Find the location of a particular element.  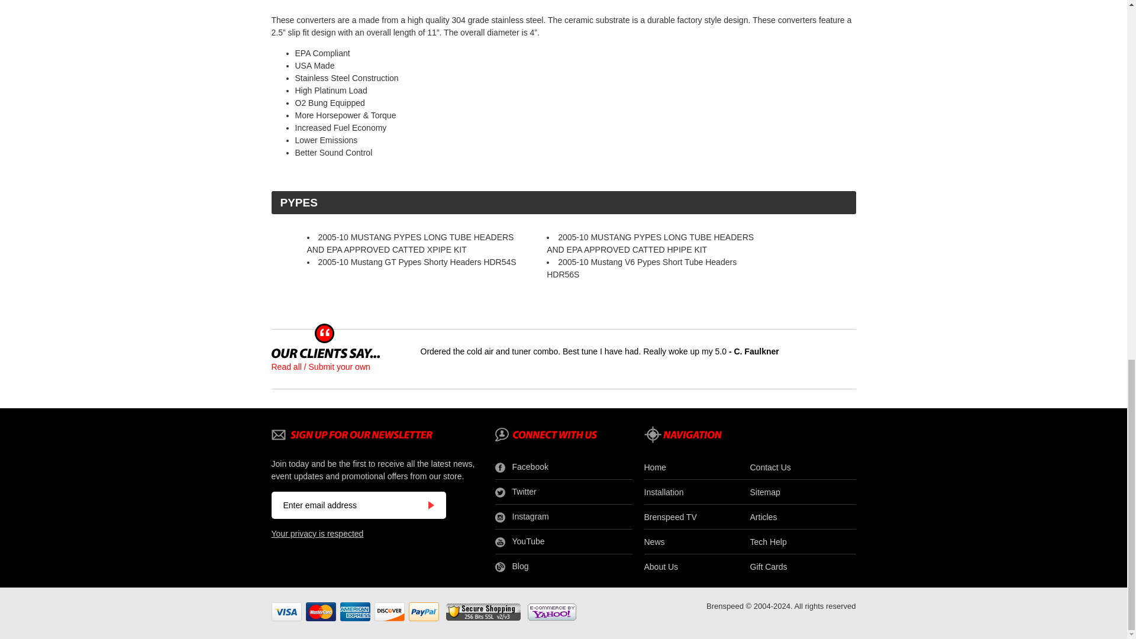

VISA, MC, AmEx, DISCOVER, PayPal is located at coordinates (355, 612).